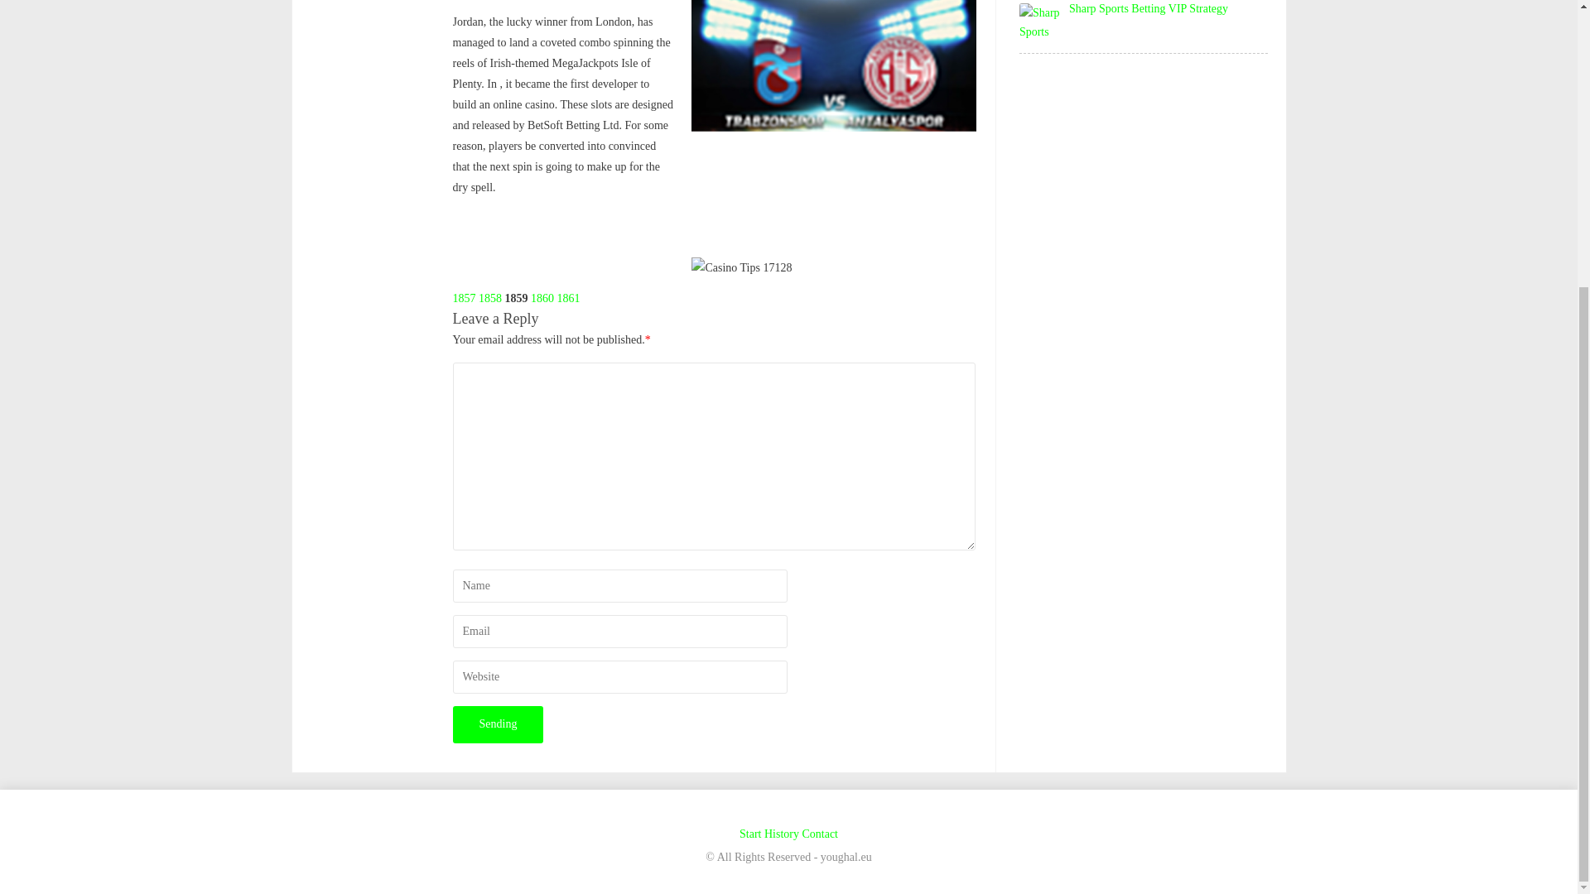  What do you see at coordinates (542, 298) in the screenshot?
I see `1860` at bounding box center [542, 298].